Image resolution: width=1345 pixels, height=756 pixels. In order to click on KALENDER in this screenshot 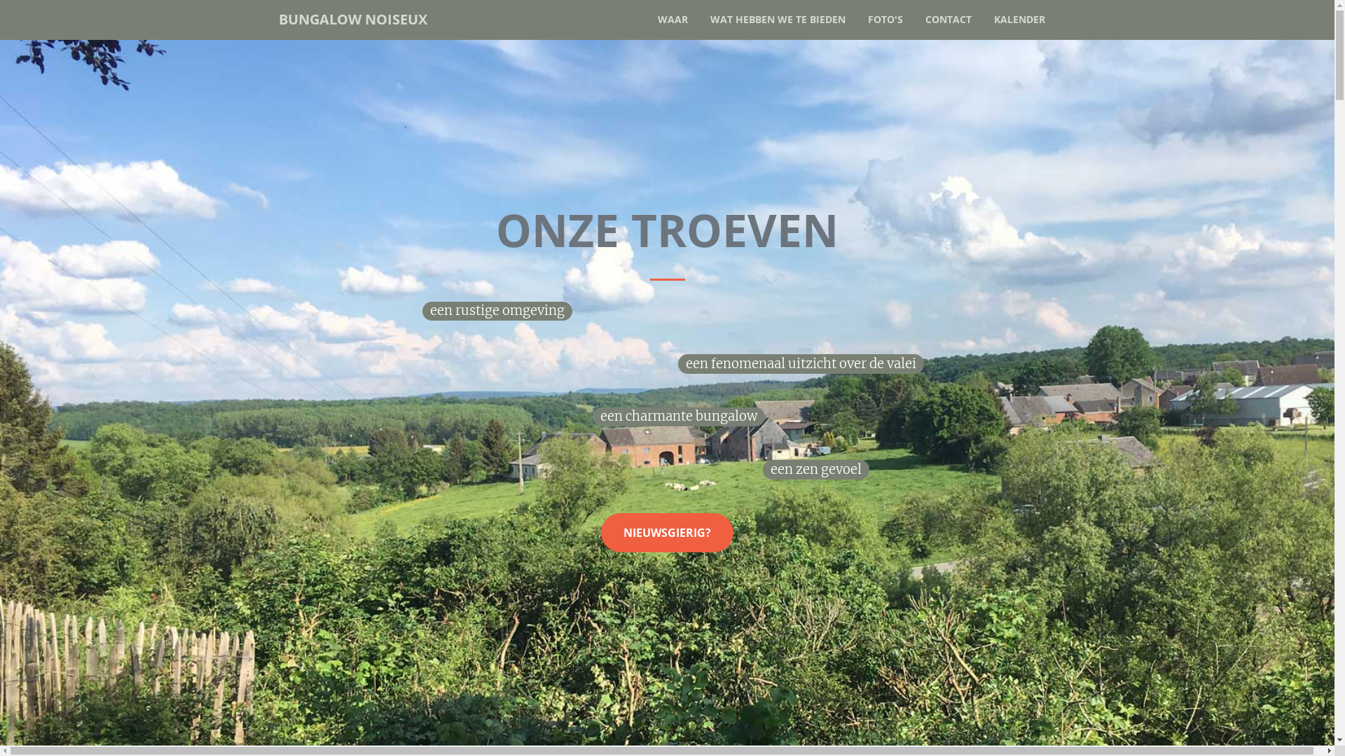, I will do `click(1019, 20)`.